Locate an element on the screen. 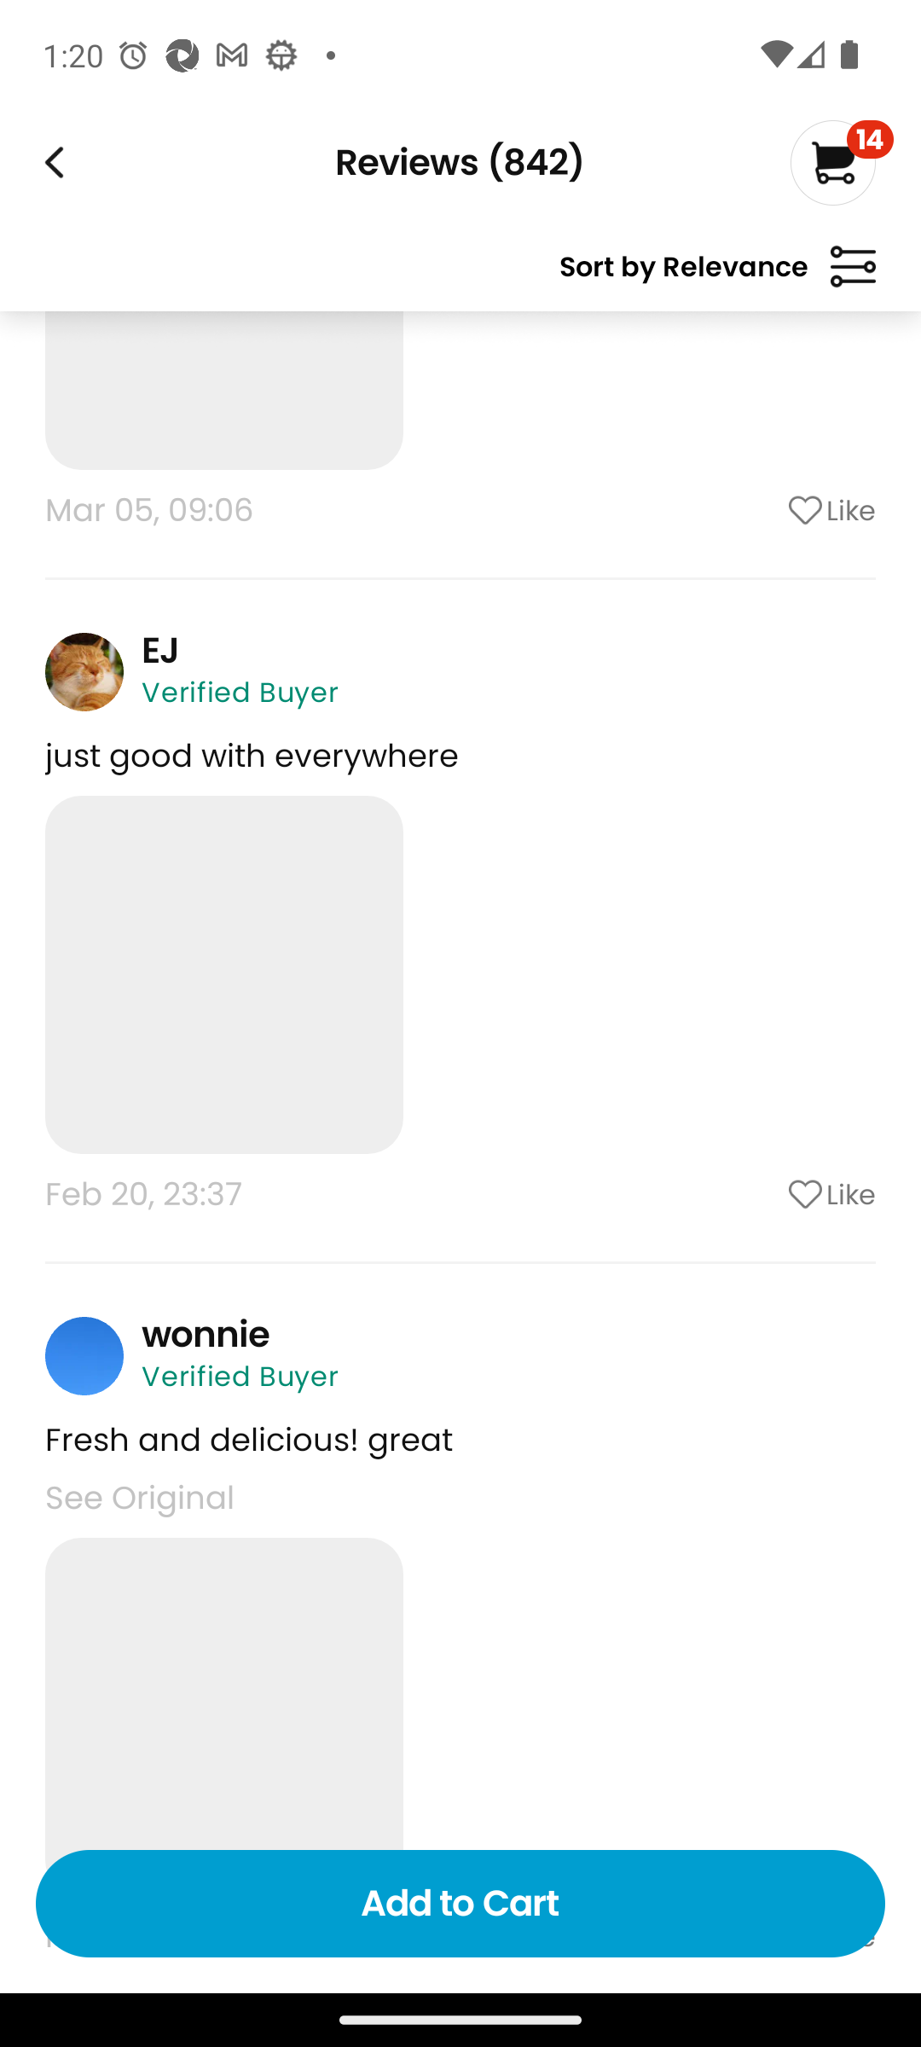  Like is located at coordinates (763, 510).